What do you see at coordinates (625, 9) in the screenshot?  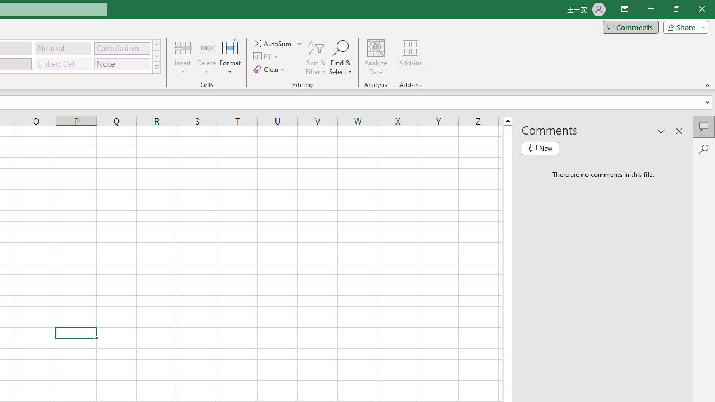 I see `Ribbon Display Options` at bounding box center [625, 9].